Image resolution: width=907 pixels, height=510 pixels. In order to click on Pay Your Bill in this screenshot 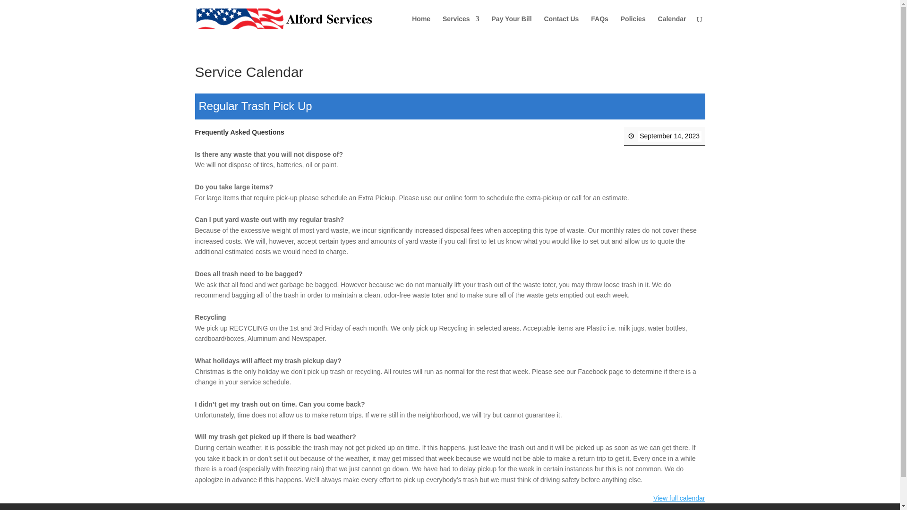, I will do `click(511, 26)`.